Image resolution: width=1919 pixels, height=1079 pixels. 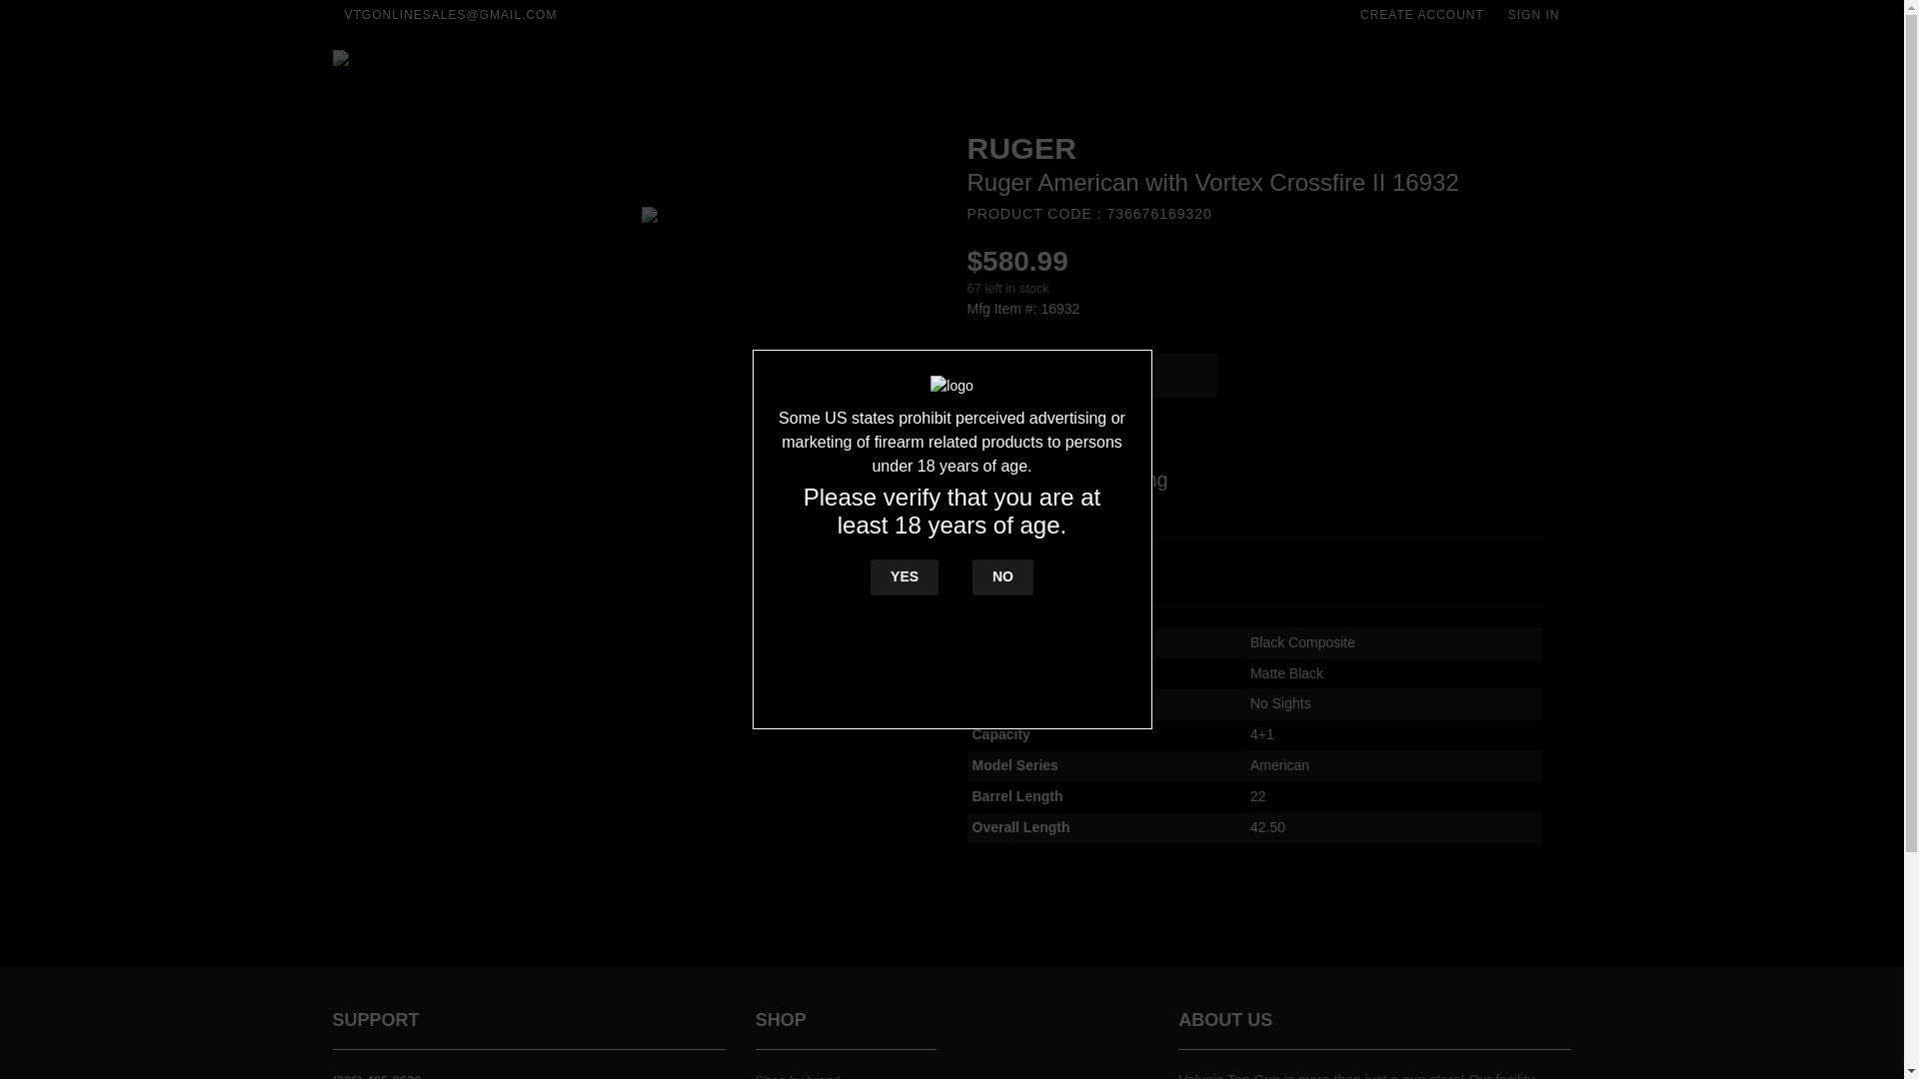 I want to click on CREATE ACCOUNT, so click(x=1422, y=15).